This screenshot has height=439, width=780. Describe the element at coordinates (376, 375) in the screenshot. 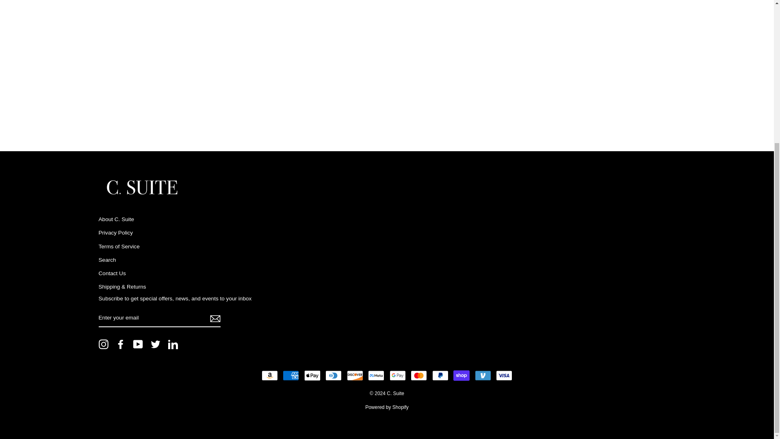

I see `Meta Pay` at that location.